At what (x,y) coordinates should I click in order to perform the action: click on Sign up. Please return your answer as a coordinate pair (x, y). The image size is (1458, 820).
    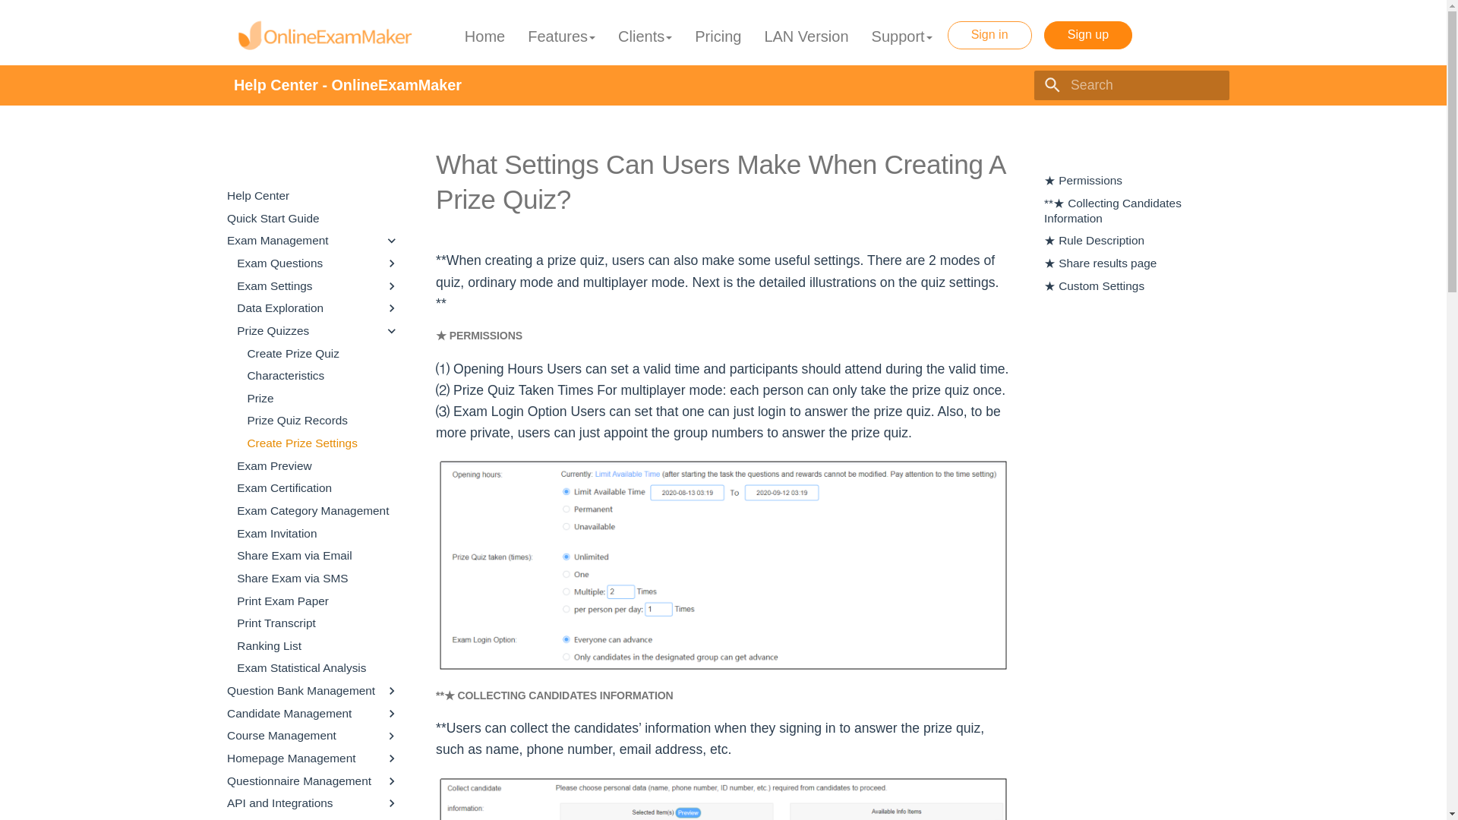
    Looking at the image, I should click on (1087, 35).